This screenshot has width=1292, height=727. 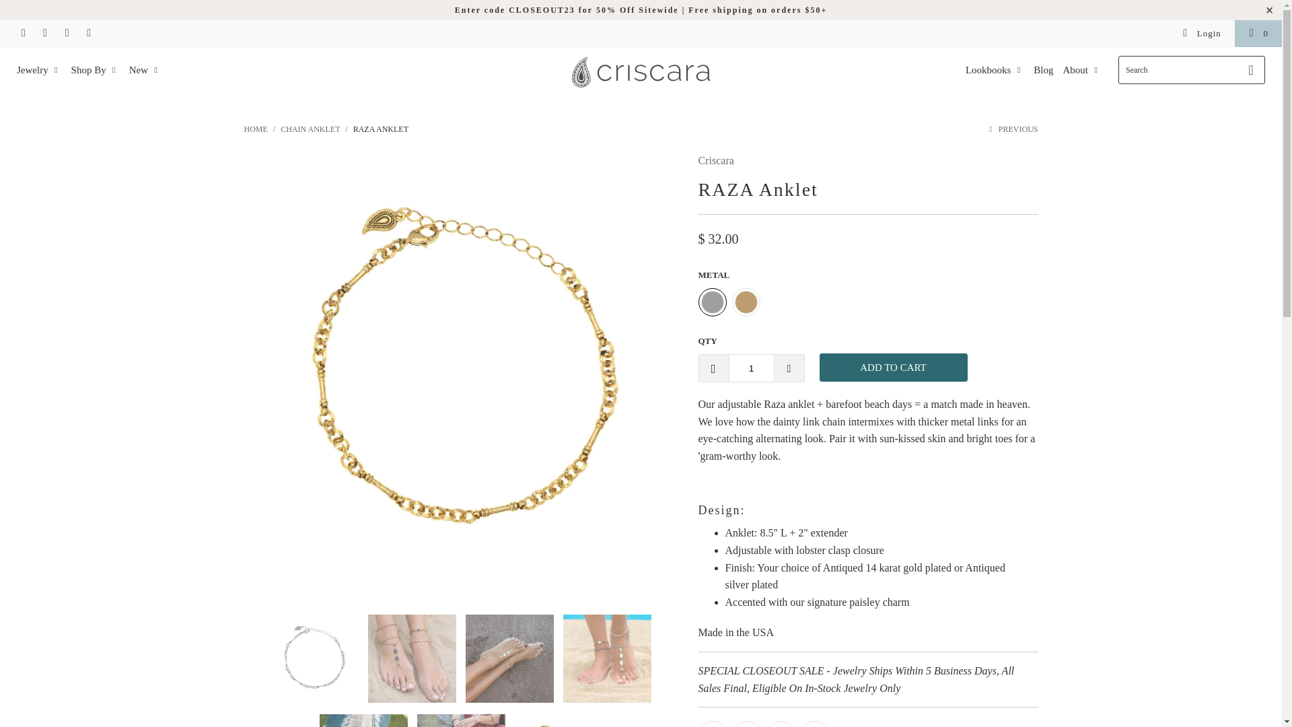 What do you see at coordinates (1202, 34) in the screenshot?
I see `My Account ` at bounding box center [1202, 34].